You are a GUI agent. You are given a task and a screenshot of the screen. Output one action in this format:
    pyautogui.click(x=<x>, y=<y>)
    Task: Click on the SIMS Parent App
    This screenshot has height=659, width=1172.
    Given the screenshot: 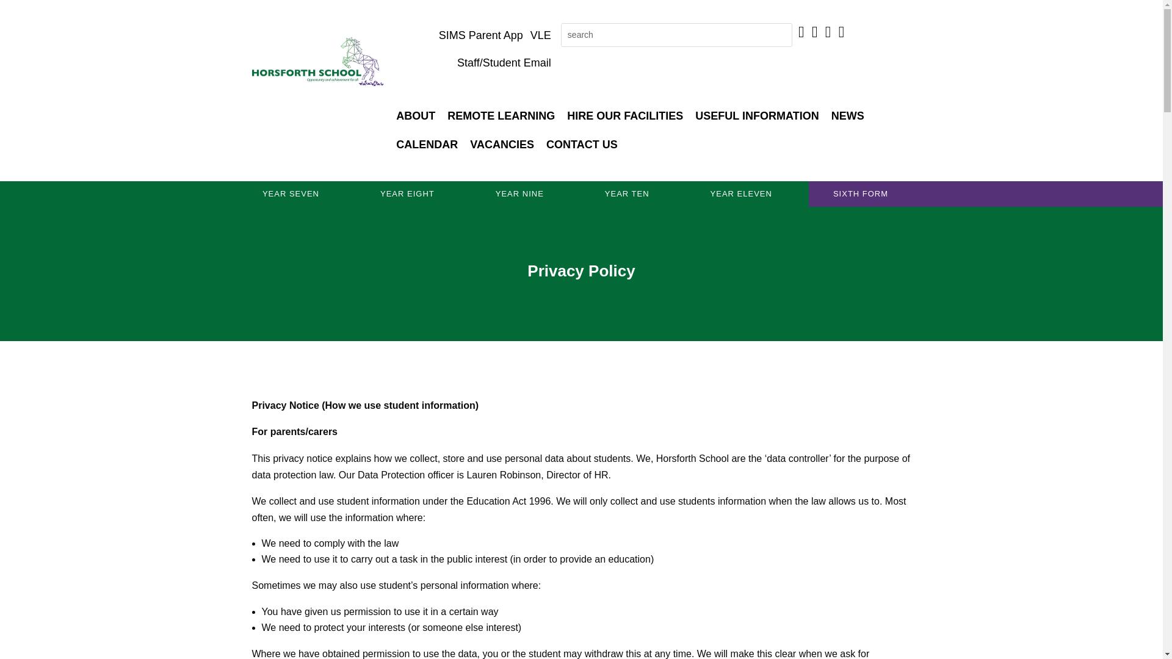 What is the action you would take?
    pyautogui.click(x=480, y=35)
    